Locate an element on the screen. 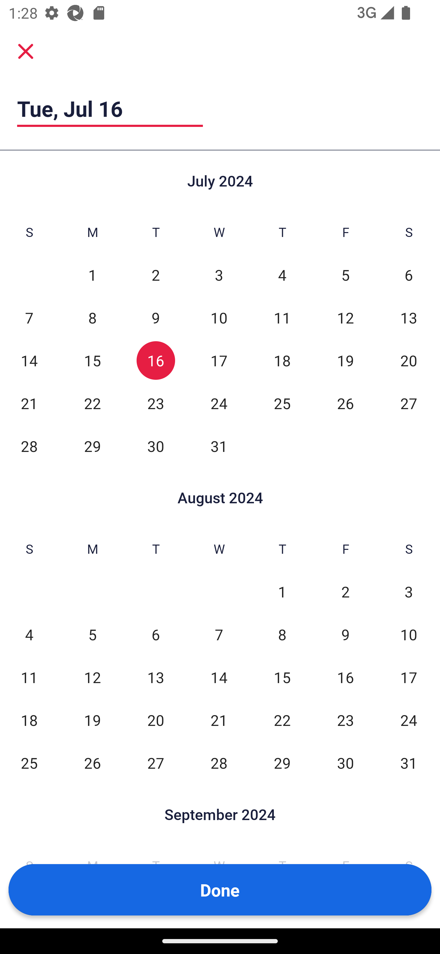  12 Fri, Jul 12, Not Selected is located at coordinates (345, 317).